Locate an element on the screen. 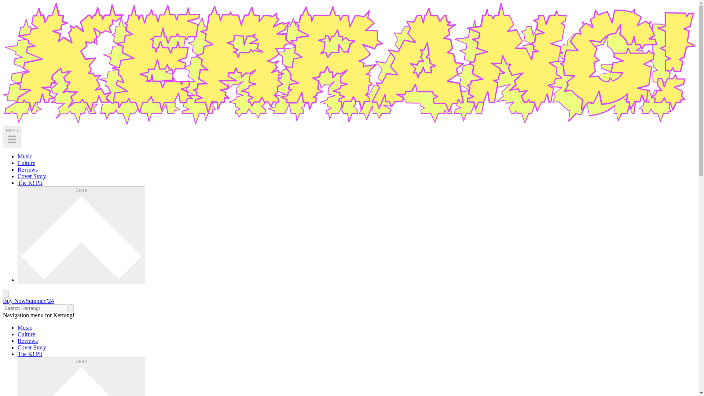 This screenshot has width=704, height=396. Culture is located at coordinates (26, 163).